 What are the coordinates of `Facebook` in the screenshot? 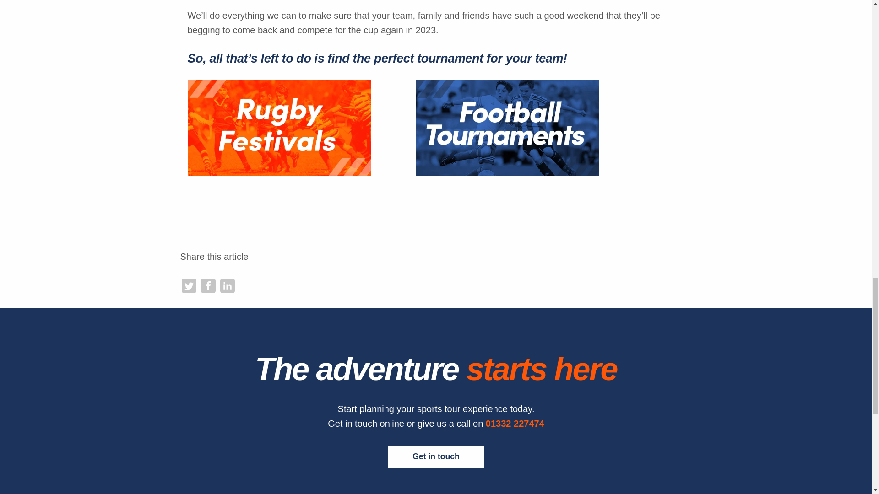 It's located at (208, 286).